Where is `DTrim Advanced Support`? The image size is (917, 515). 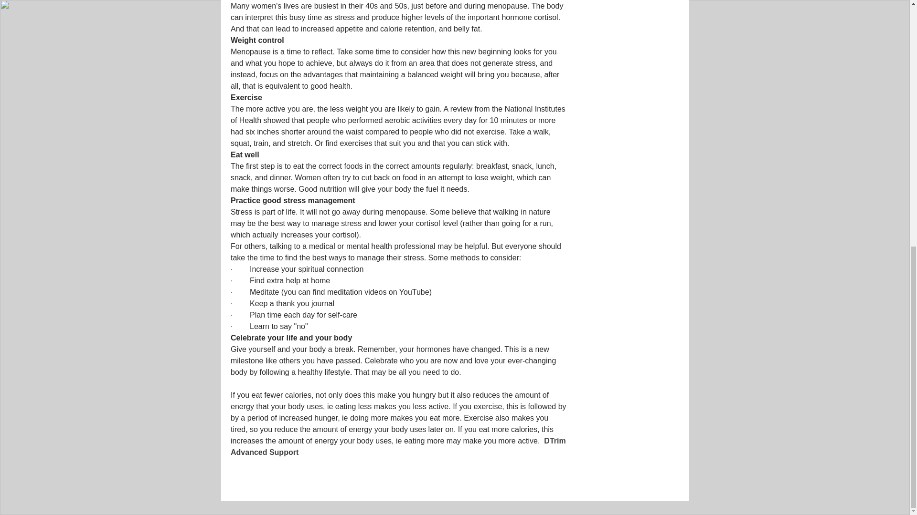 DTrim Advanced Support is located at coordinates (398, 446).